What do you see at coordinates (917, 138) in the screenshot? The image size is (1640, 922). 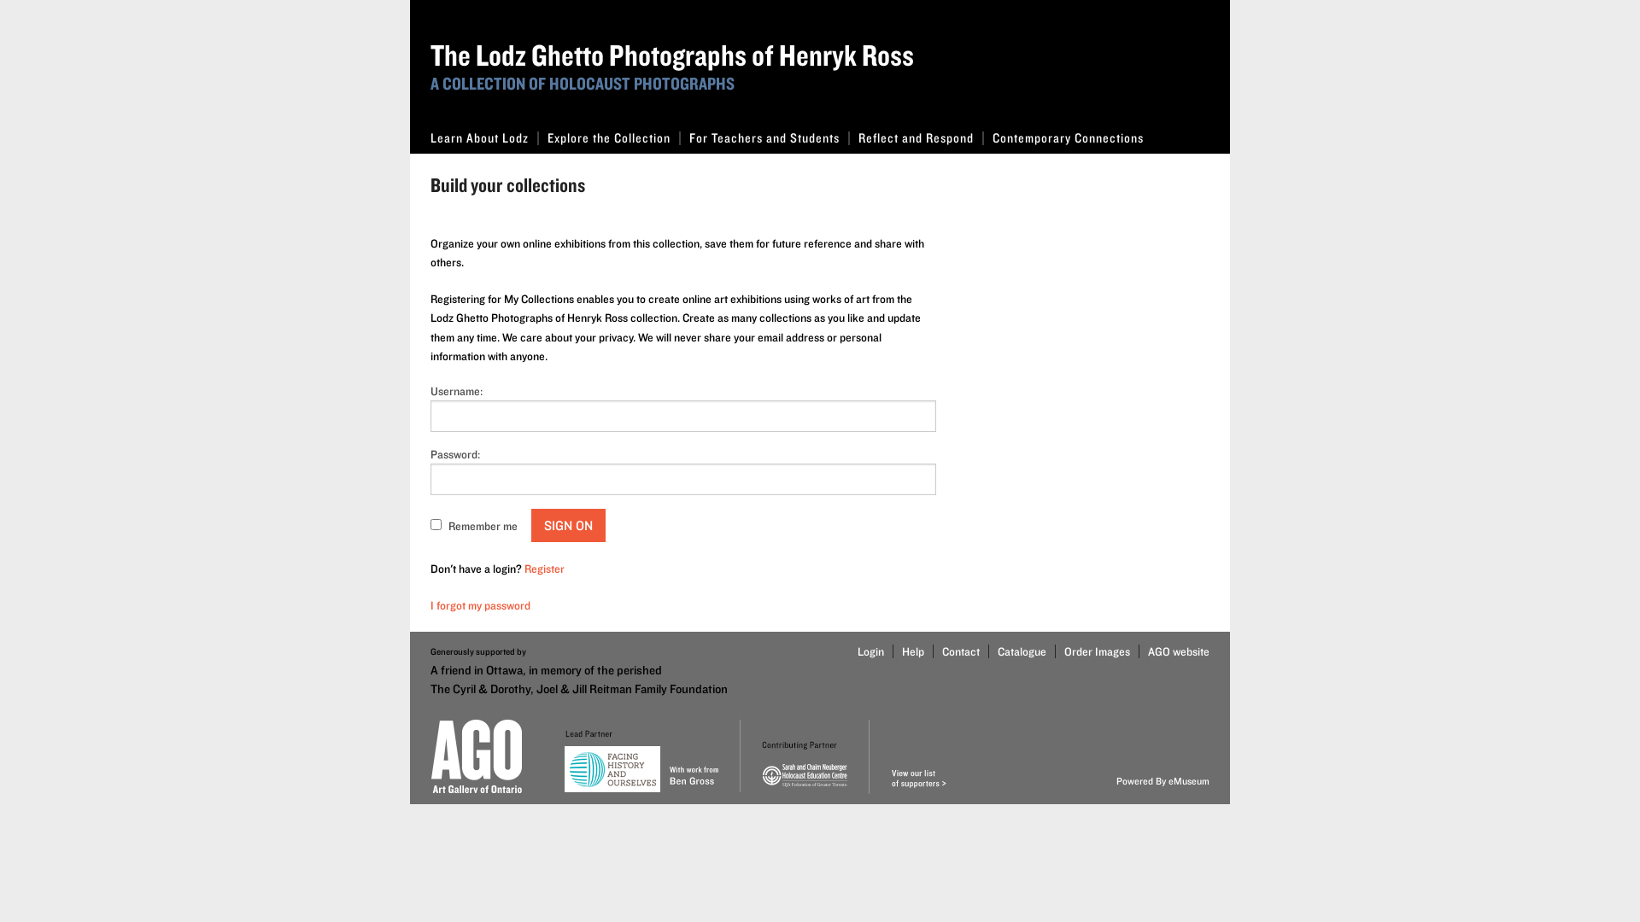 I see `Reflect and Respond` at bounding box center [917, 138].